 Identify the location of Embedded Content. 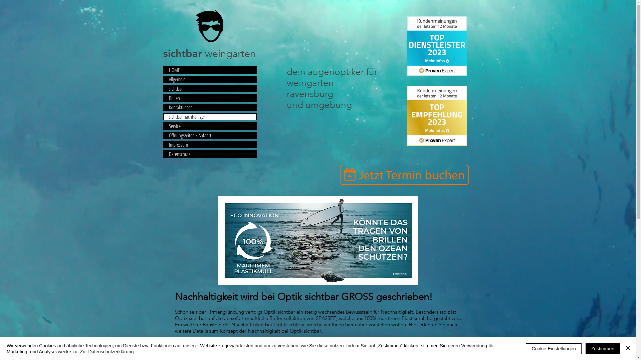
(437, 46).